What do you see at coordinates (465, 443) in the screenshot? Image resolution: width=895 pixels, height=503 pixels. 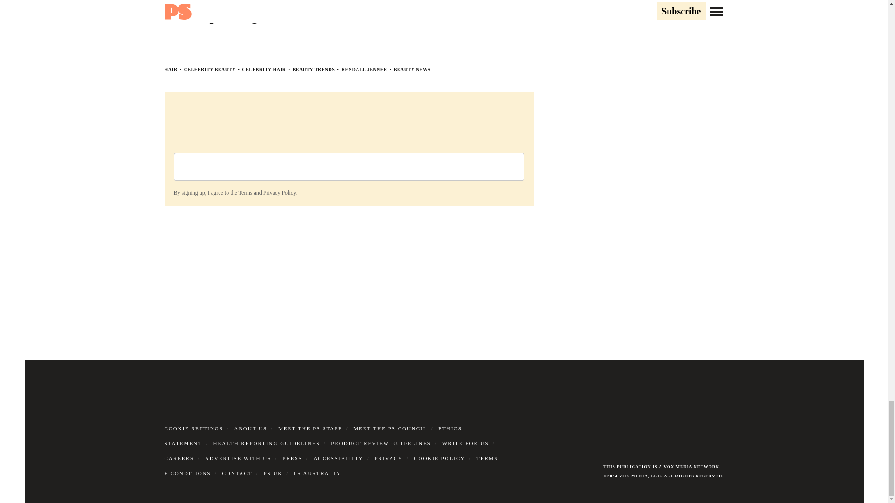 I see `WRITE FOR US` at bounding box center [465, 443].